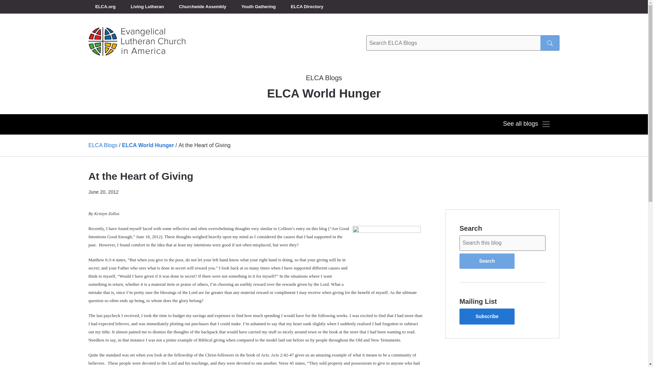  I want to click on Search, so click(487, 261).